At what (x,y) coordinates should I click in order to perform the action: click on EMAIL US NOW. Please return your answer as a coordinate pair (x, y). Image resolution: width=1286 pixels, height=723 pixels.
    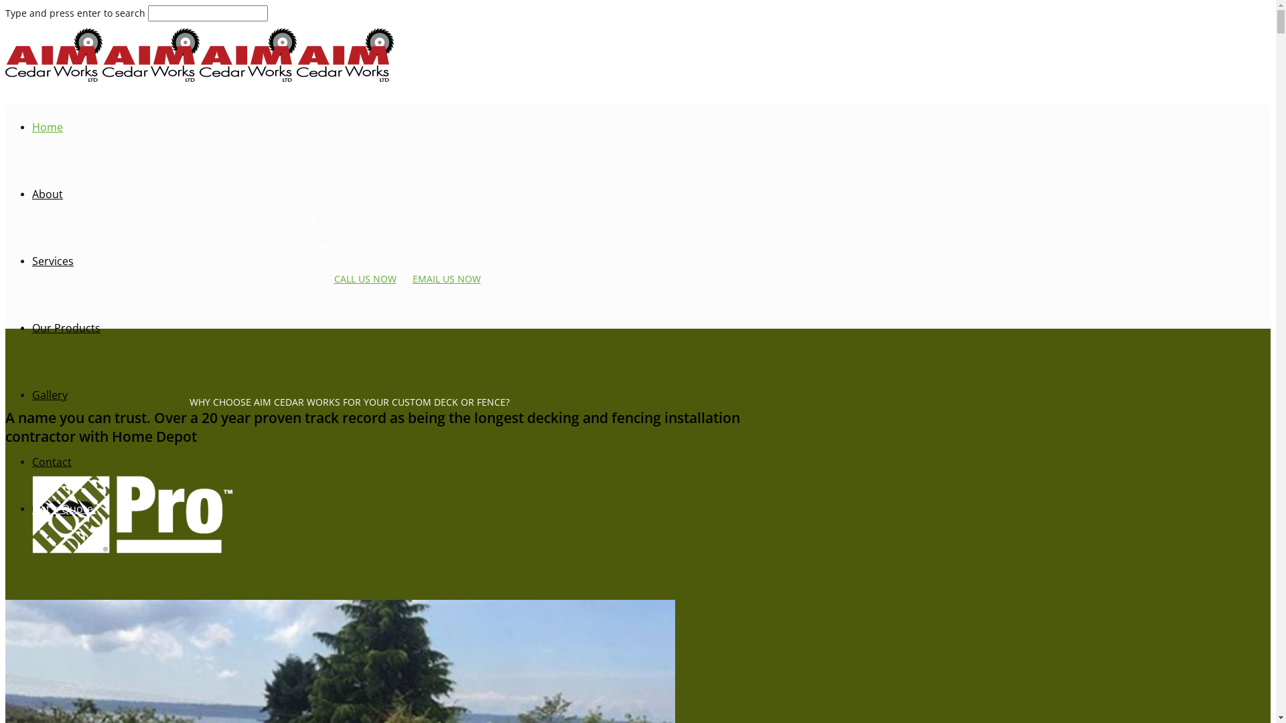
    Looking at the image, I should click on (447, 278).